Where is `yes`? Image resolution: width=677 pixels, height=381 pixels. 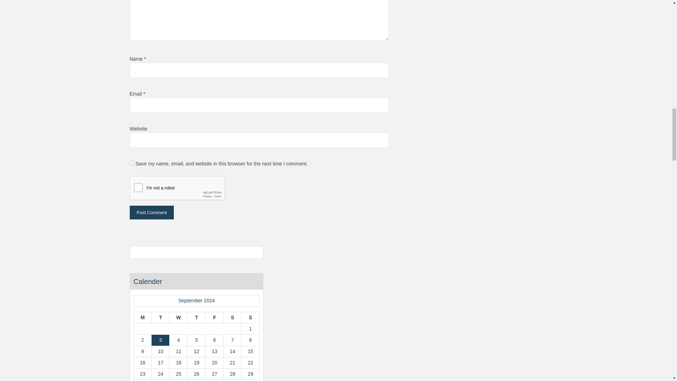 yes is located at coordinates (132, 163).